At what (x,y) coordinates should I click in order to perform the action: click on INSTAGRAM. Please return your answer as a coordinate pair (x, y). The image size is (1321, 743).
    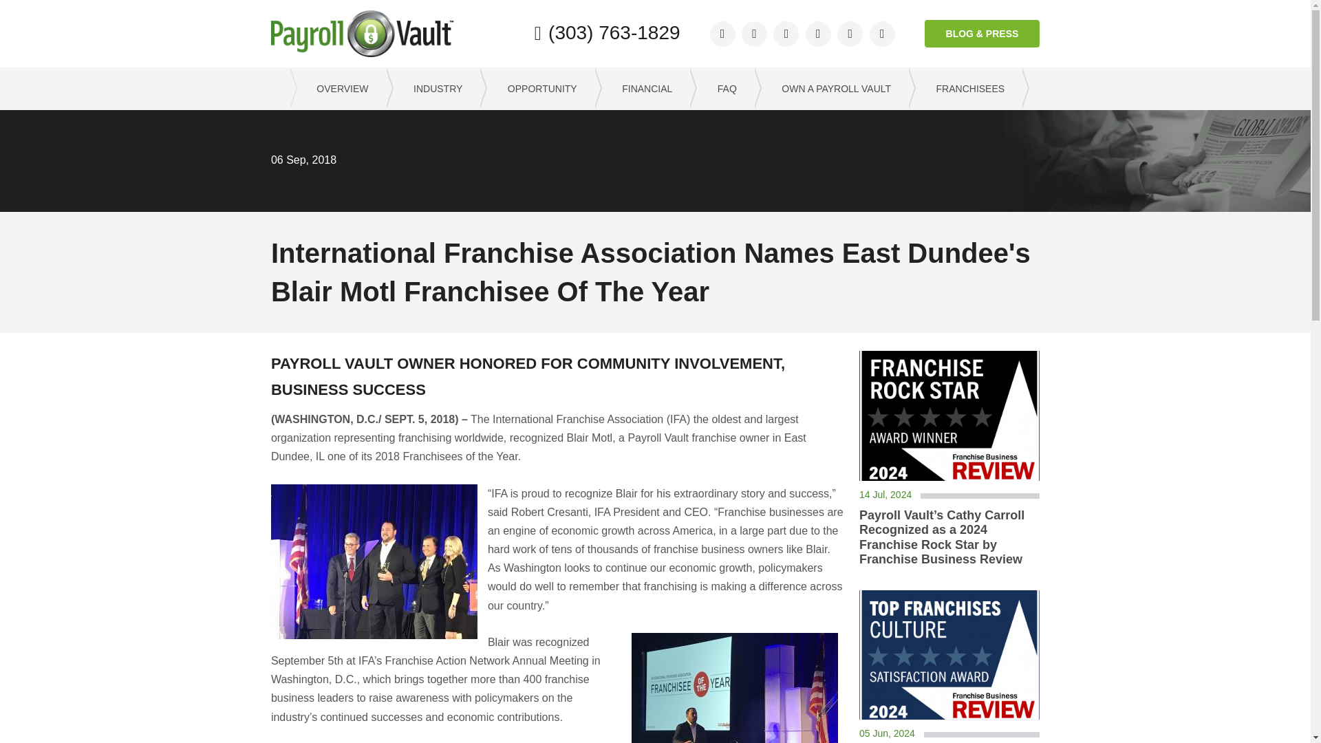
    Looking at the image, I should click on (850, 34).